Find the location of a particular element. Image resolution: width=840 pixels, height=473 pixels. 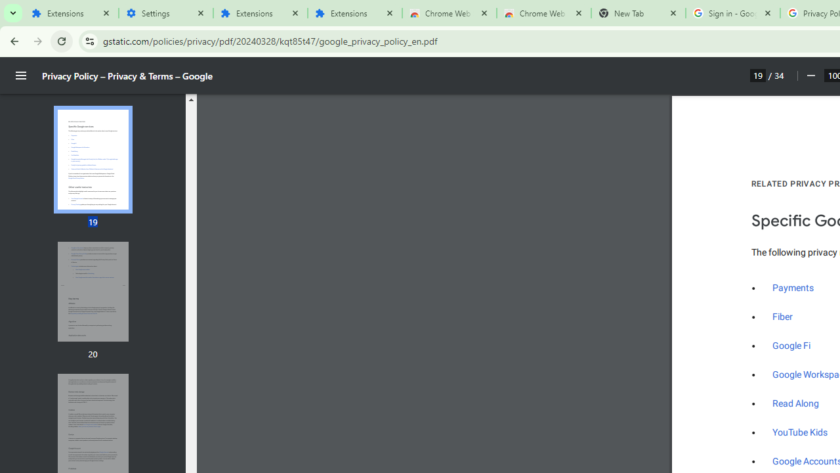

AutomationID: thumbnail is located at coordinates (543, 13).